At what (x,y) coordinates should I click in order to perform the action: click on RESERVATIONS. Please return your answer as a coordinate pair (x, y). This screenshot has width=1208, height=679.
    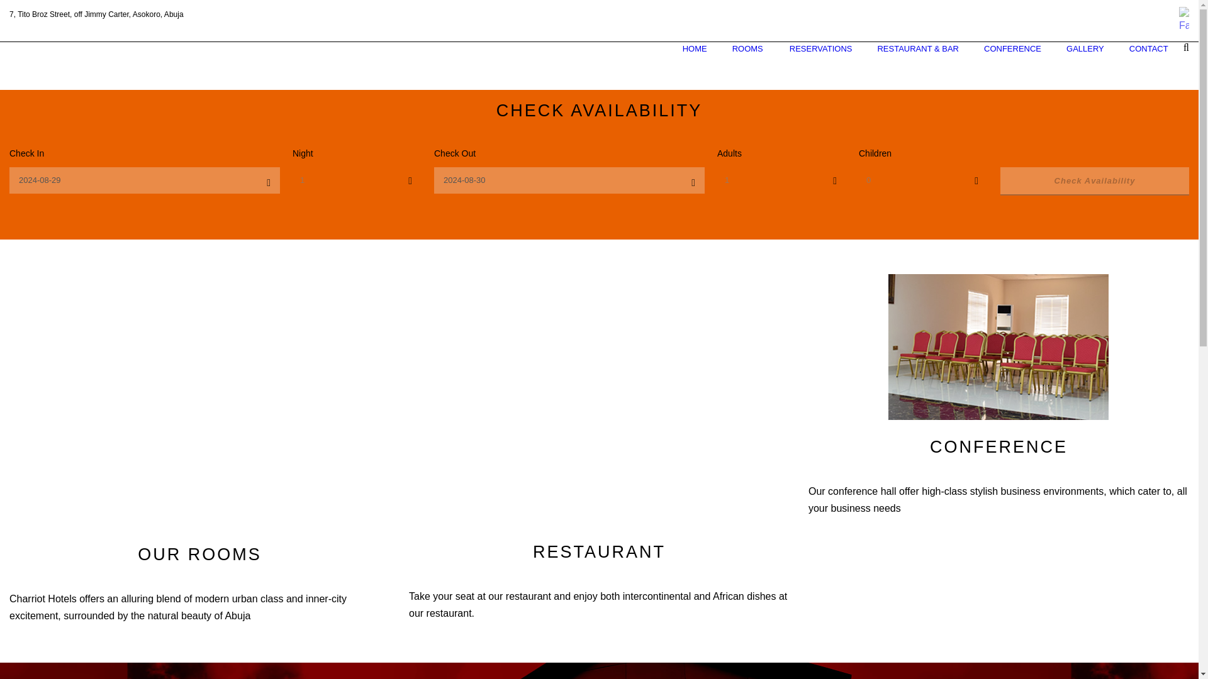
    Looking at the image, I should click on (820, 63).